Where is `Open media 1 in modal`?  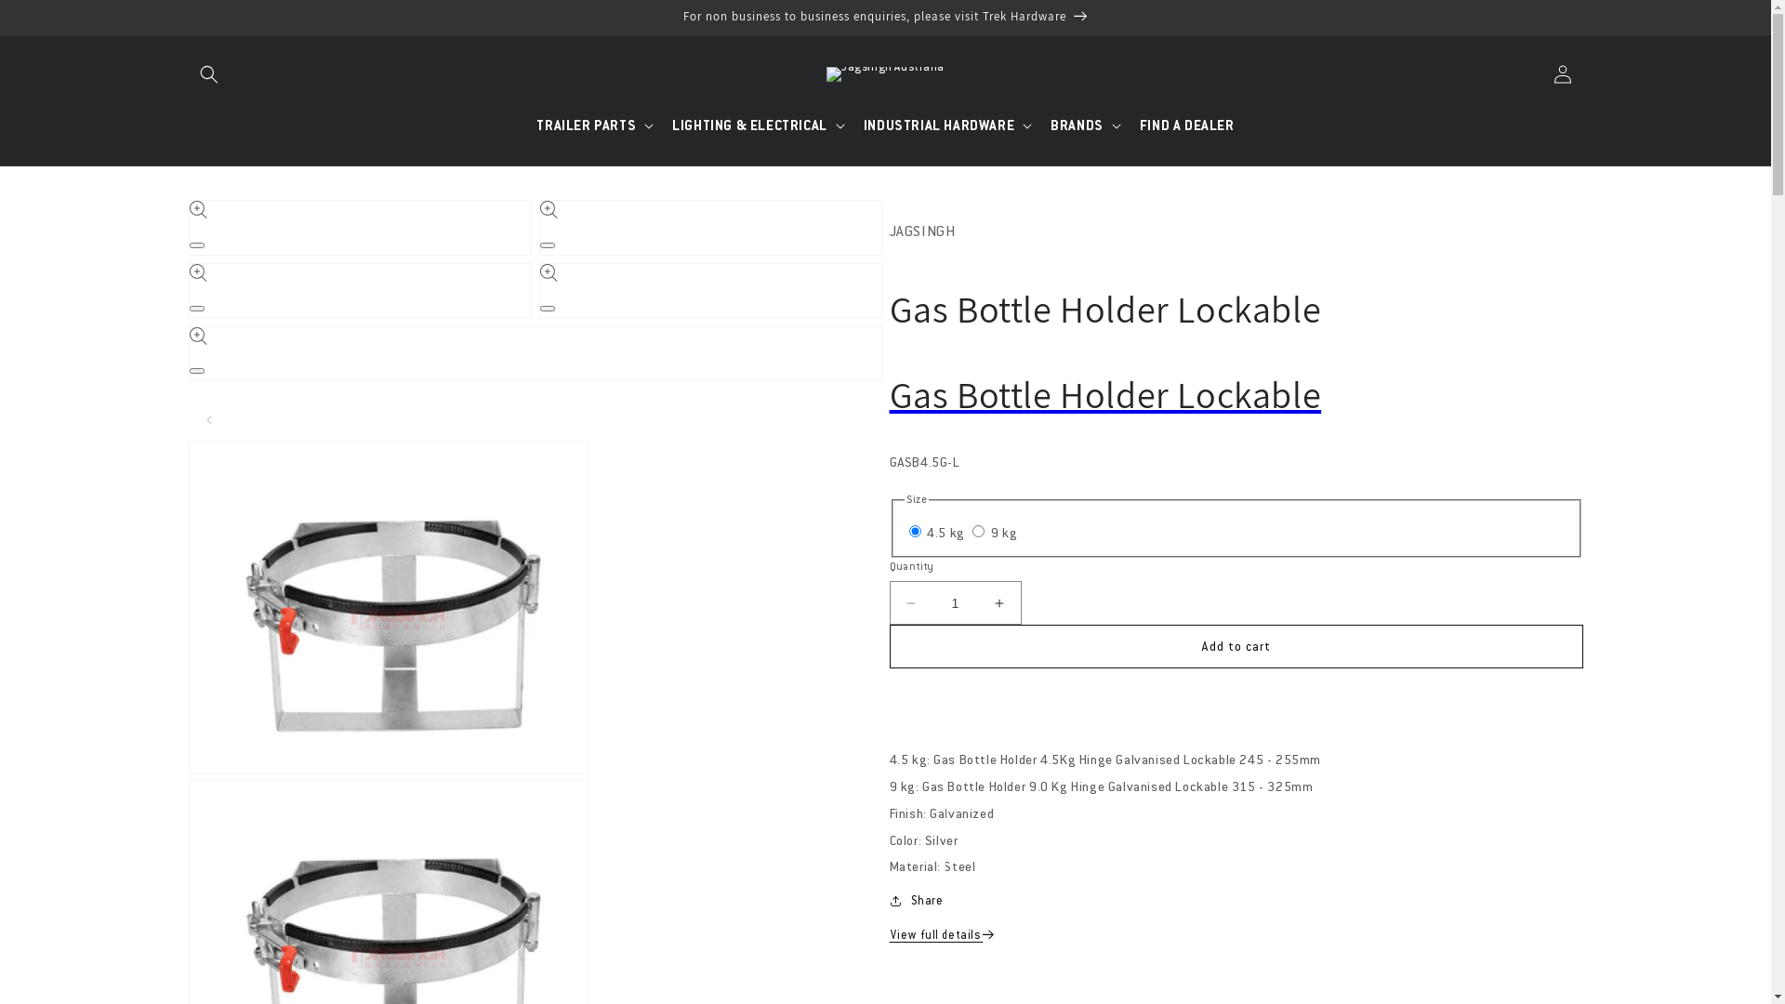 Open media 1 in modal is located at coordinates (197, 245).